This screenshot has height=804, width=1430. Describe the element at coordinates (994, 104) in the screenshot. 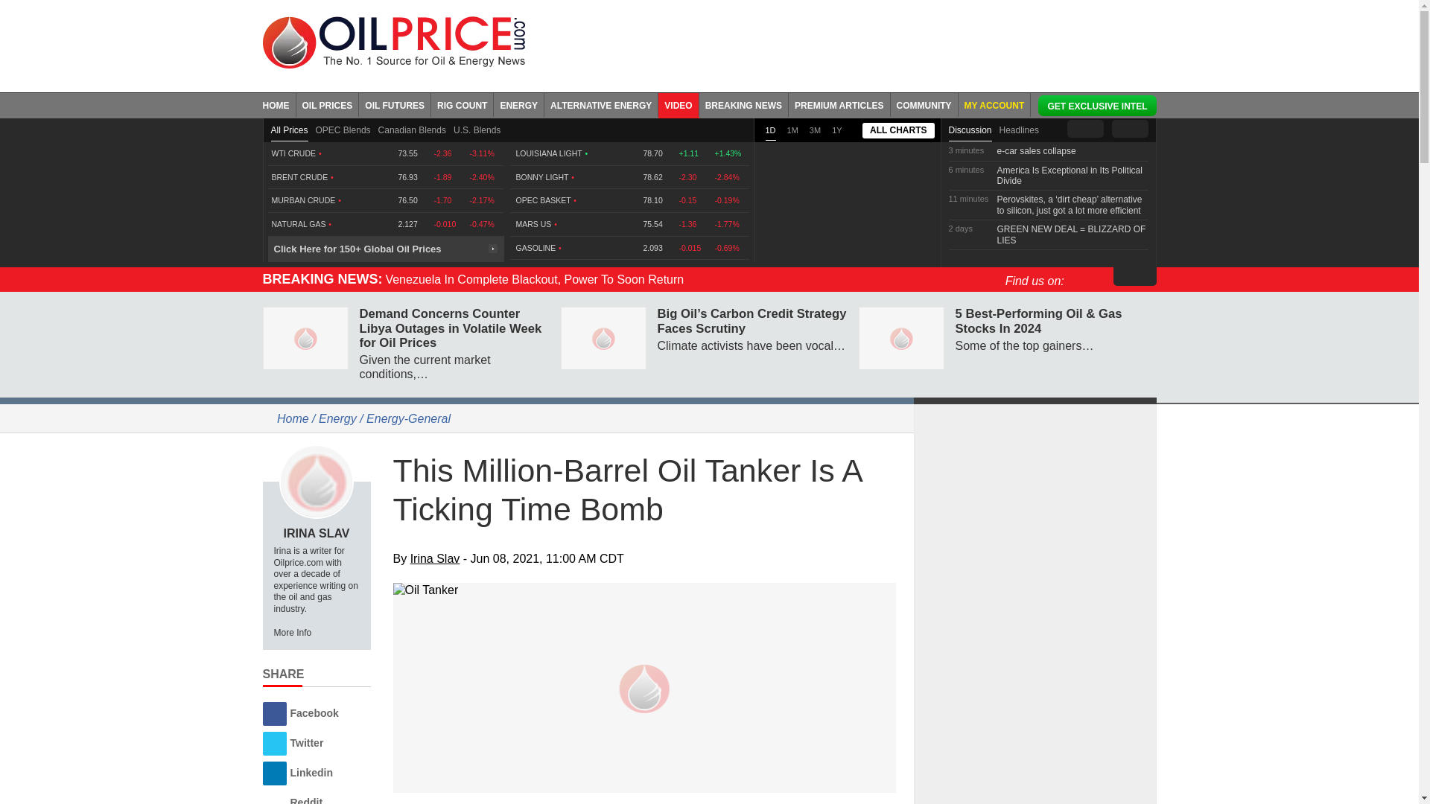

I see `MY ACCOUNT` at that location.